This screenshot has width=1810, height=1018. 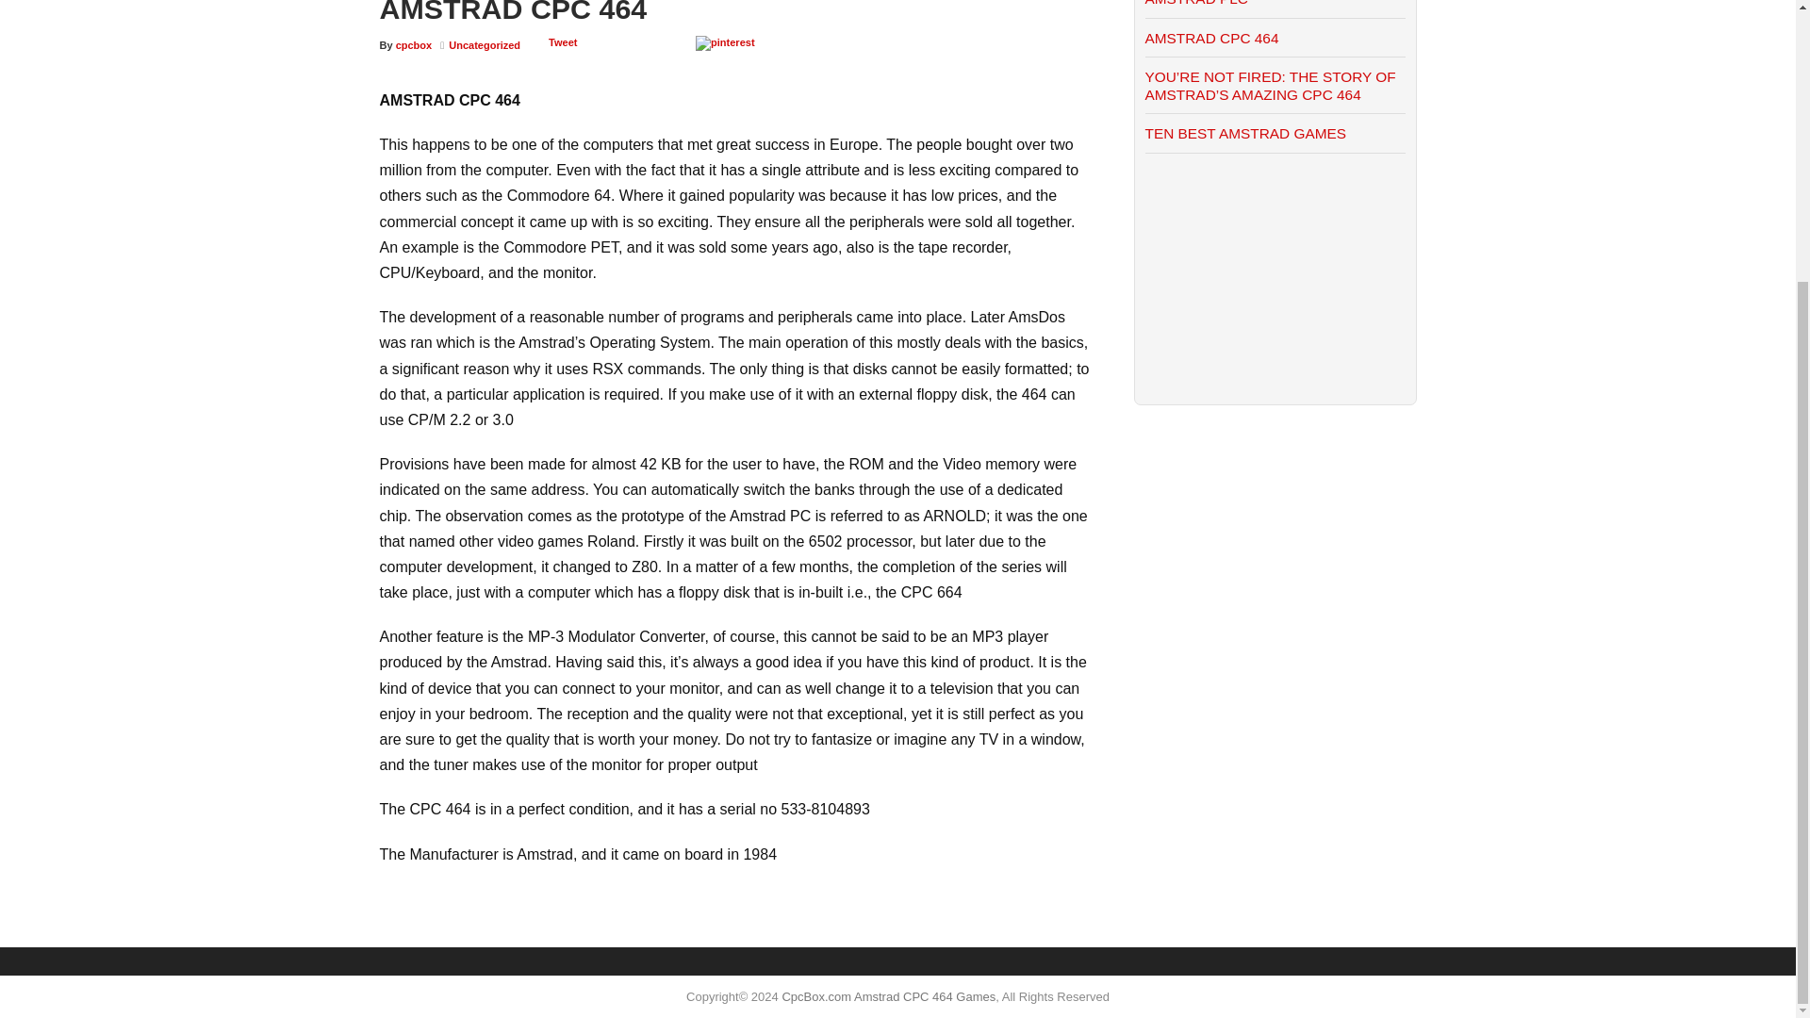 I want to click on Uncategorized, so click(x=485, y=45).